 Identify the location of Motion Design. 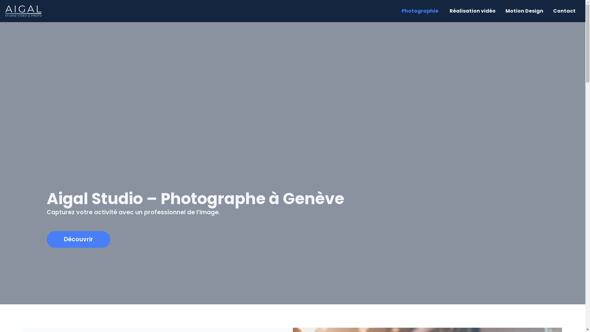
(524, 11).